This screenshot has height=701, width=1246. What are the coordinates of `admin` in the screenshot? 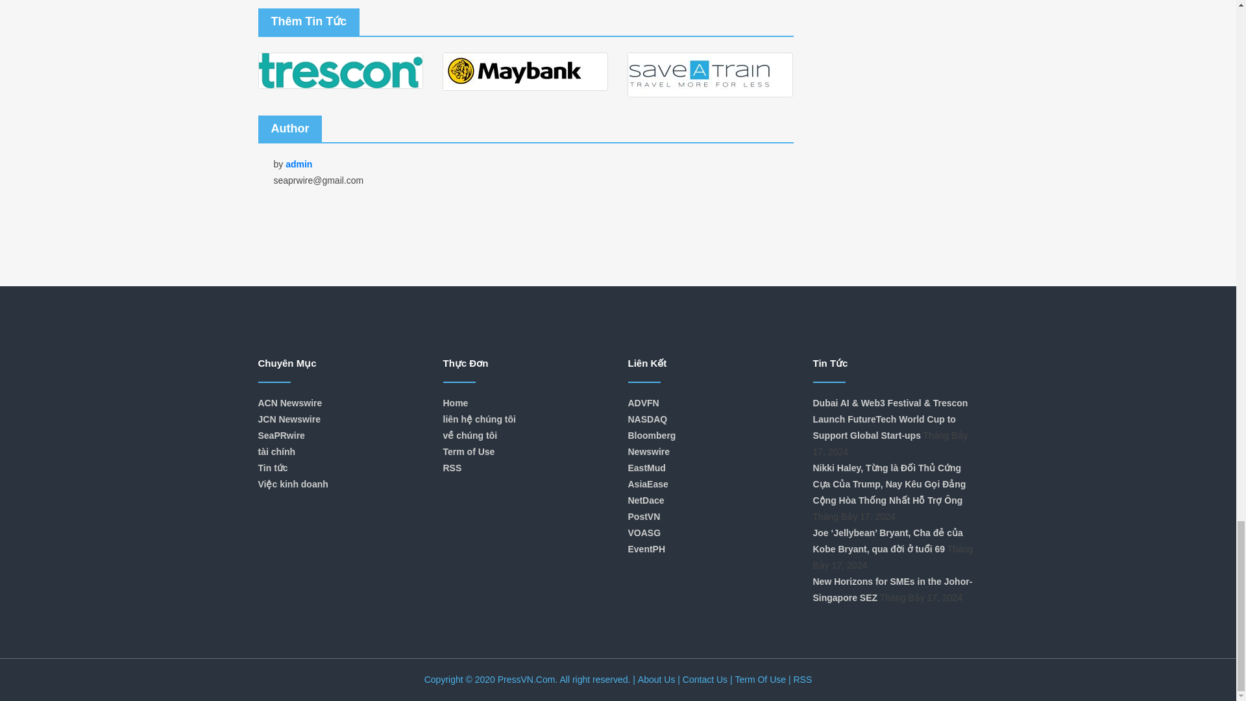 It's located at (300, 164).